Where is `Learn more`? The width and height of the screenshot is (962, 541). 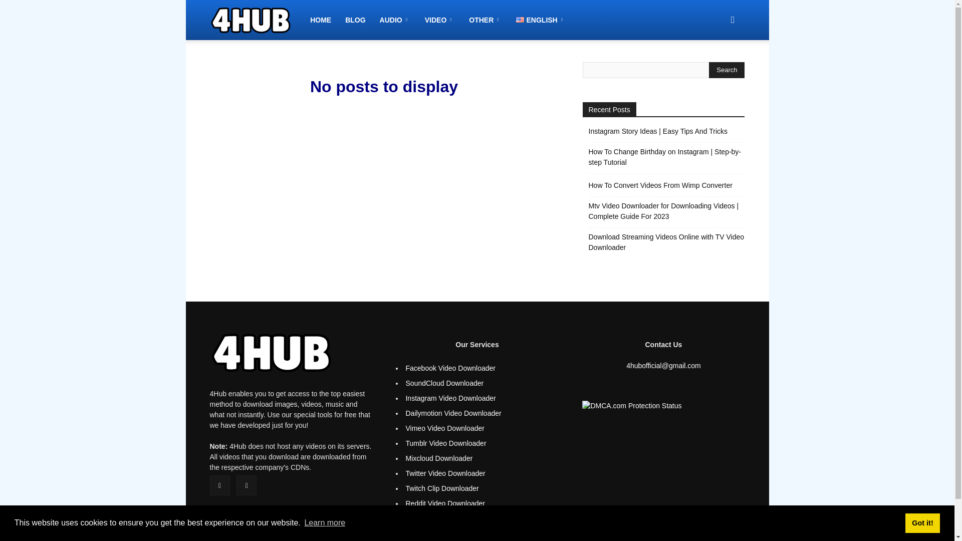
Learn more is located at coordinates (325, 523).